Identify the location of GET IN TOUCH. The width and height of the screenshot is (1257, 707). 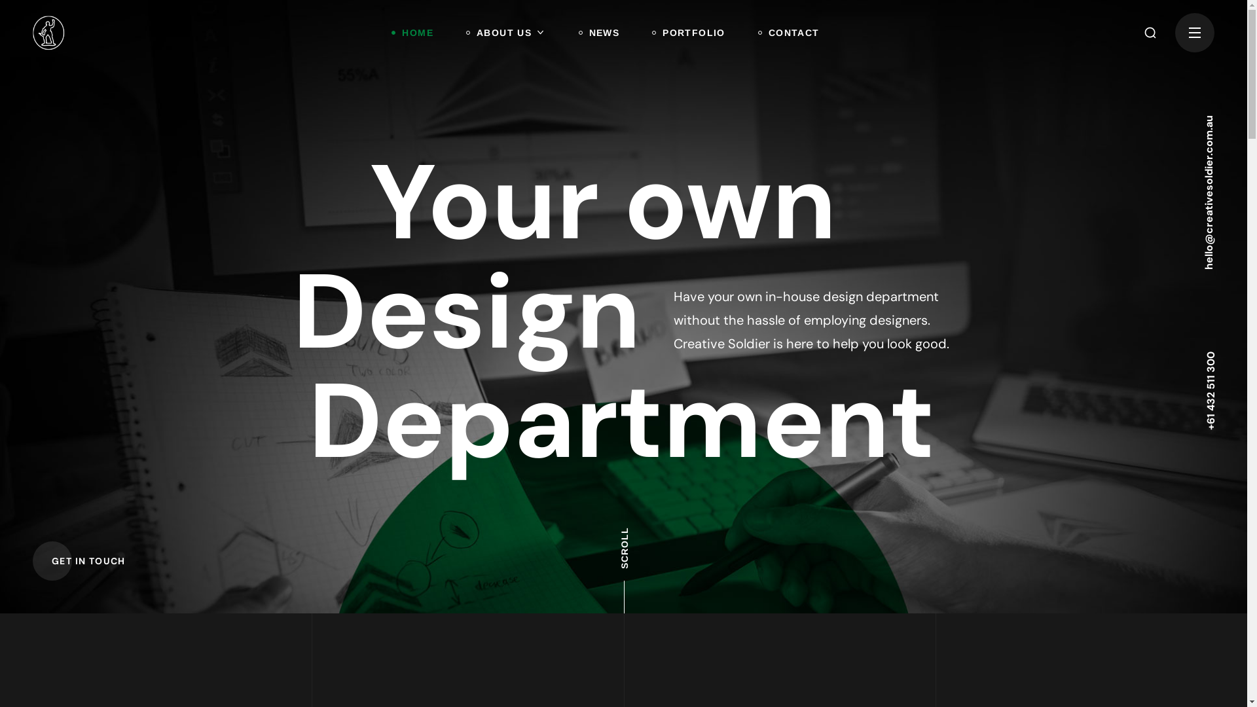
(89, 561).